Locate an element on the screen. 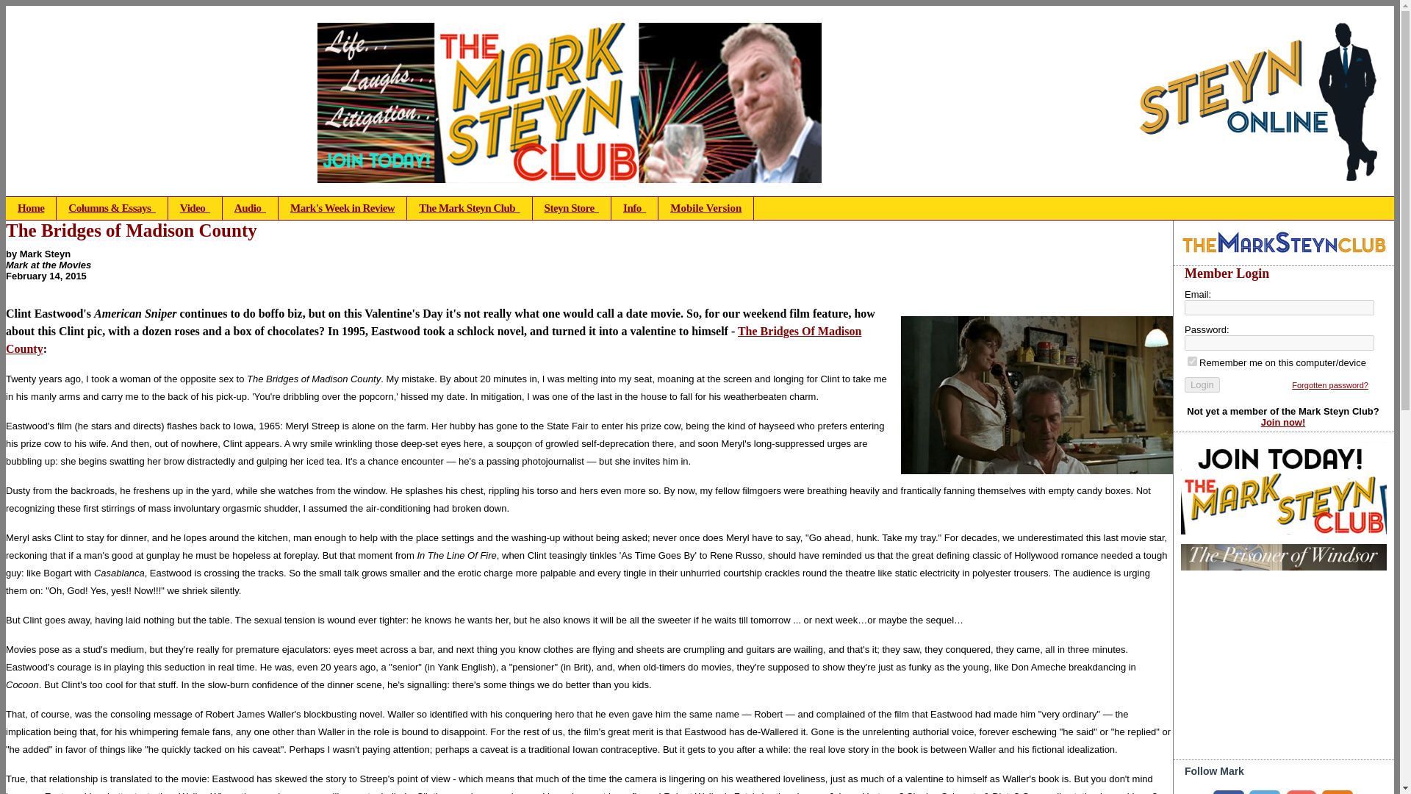  Twitter is located at coordinates (1264, 792).